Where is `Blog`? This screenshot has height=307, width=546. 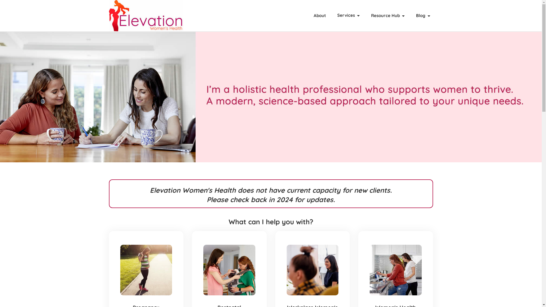
Blog is located at coordinates (423, 16).